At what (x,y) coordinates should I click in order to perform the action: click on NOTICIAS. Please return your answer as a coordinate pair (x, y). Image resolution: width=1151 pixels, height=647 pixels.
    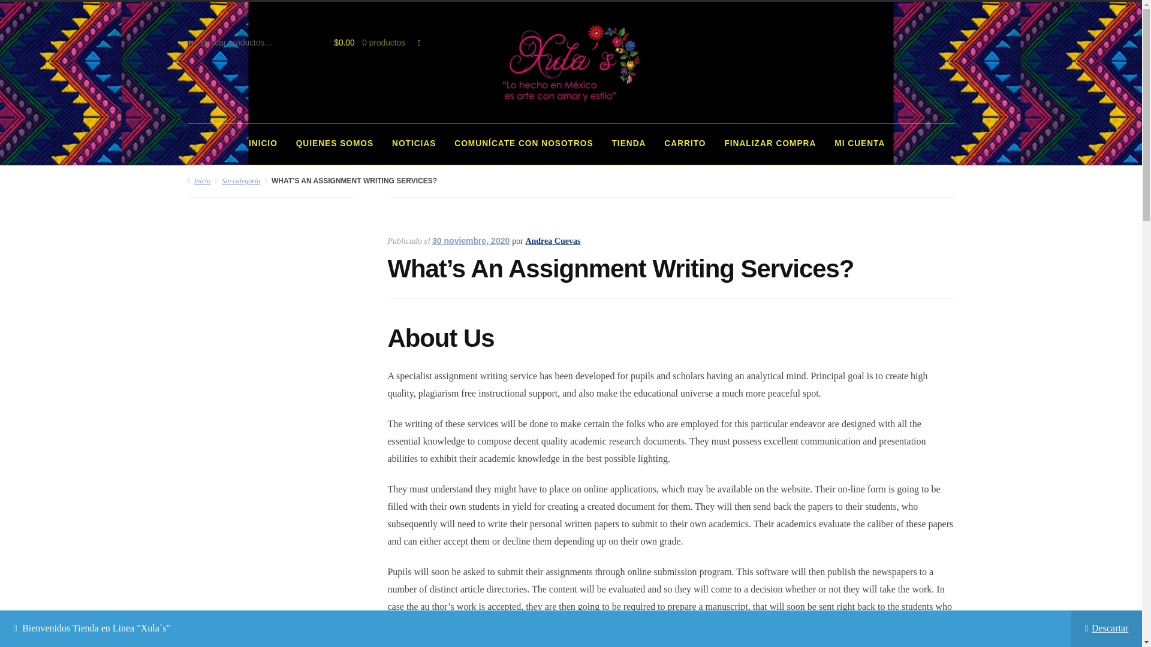
    Looking at the image, I should click on (414, 144).